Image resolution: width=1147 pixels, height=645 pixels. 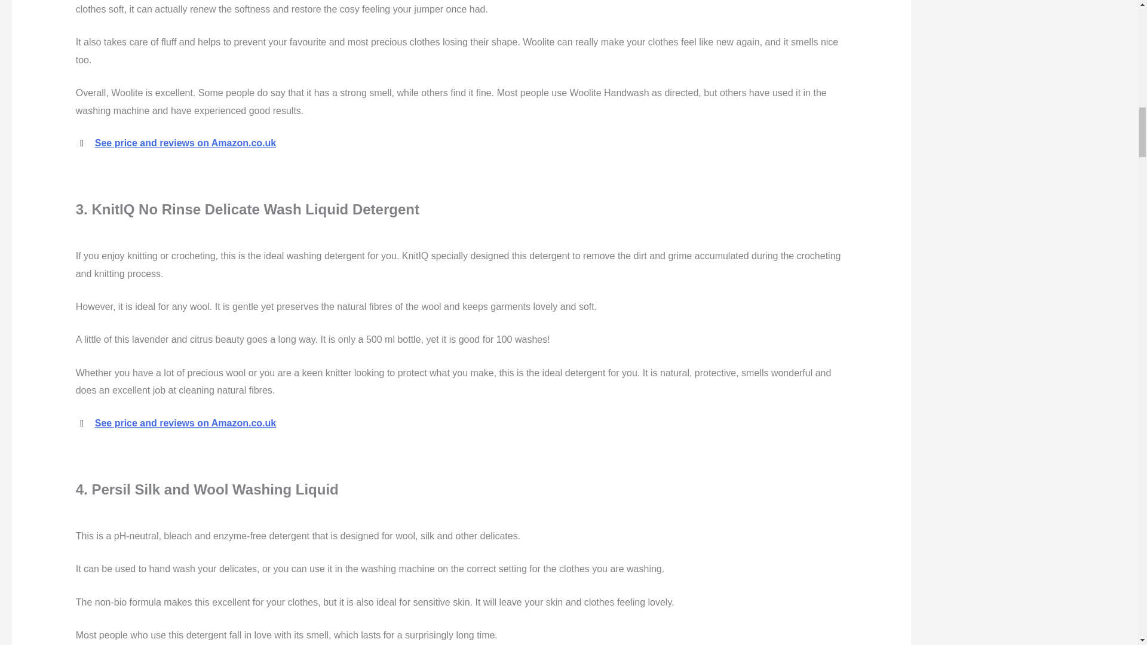 I want to click on See price and reviews on Amazon.co.uk, so click(x=185, y=143).